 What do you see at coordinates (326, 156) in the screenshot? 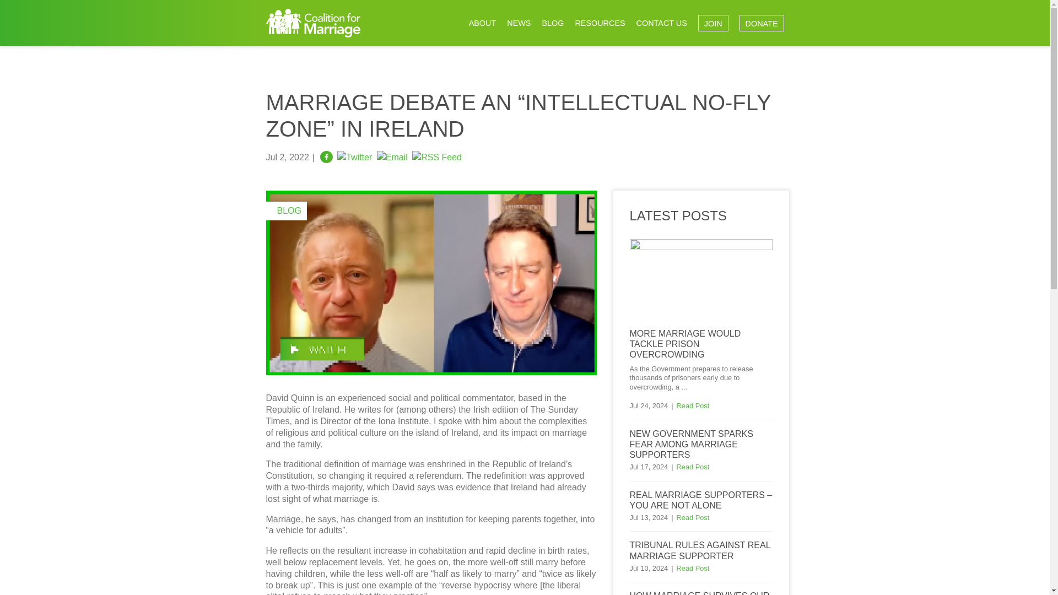
I see `Share this on Facebook` at bounding box center [326, 156].